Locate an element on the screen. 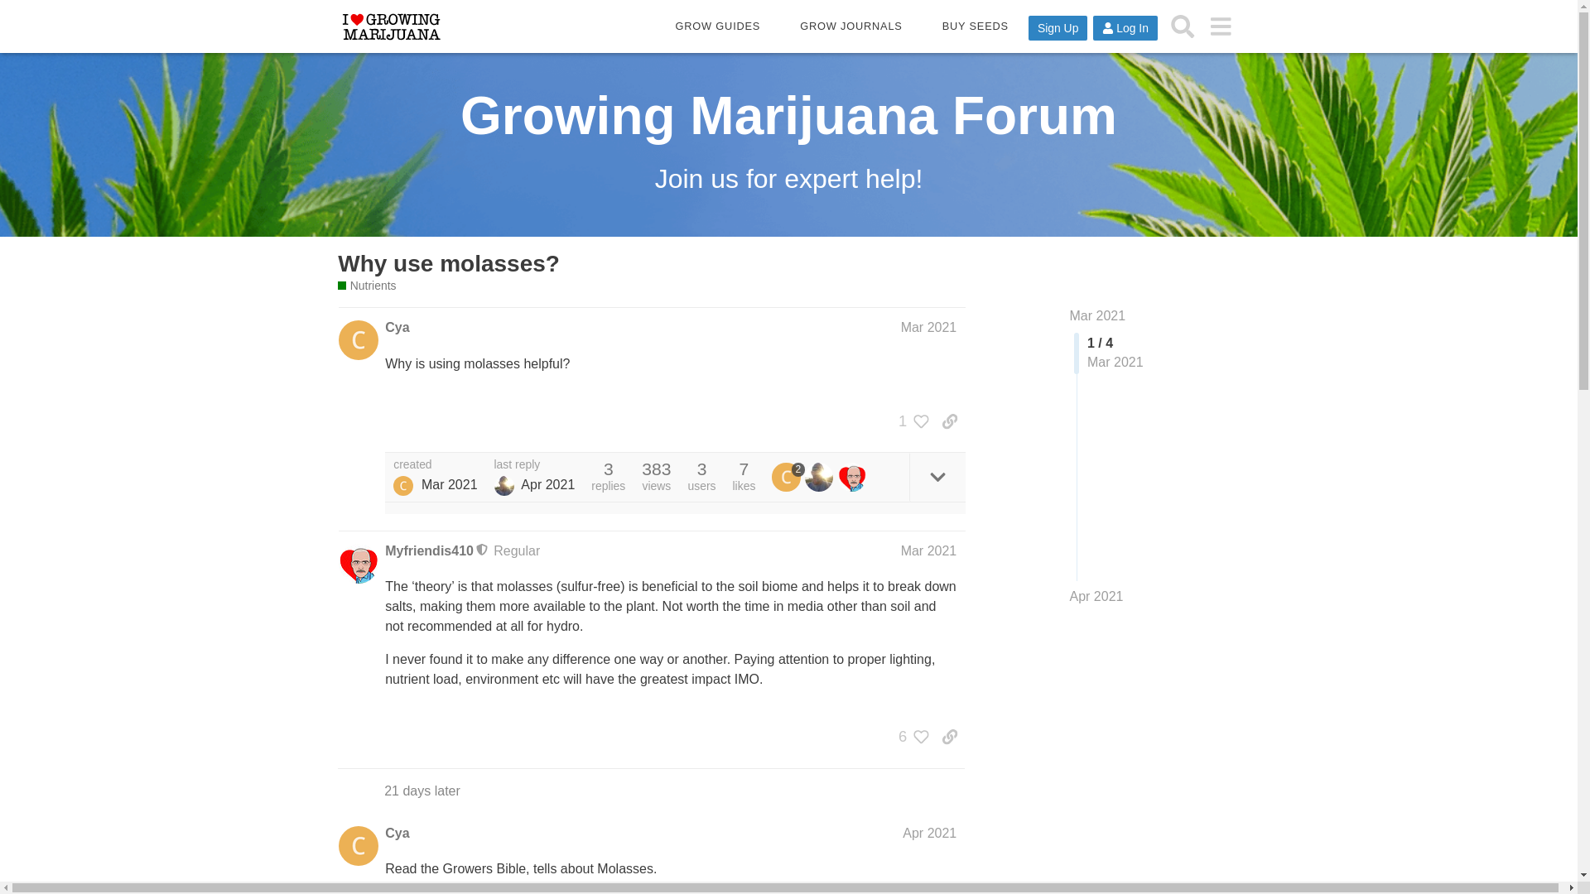 The width and height of the screenshot is (1590, 894). Apr 2021 is located at coordinates (1096, 596).